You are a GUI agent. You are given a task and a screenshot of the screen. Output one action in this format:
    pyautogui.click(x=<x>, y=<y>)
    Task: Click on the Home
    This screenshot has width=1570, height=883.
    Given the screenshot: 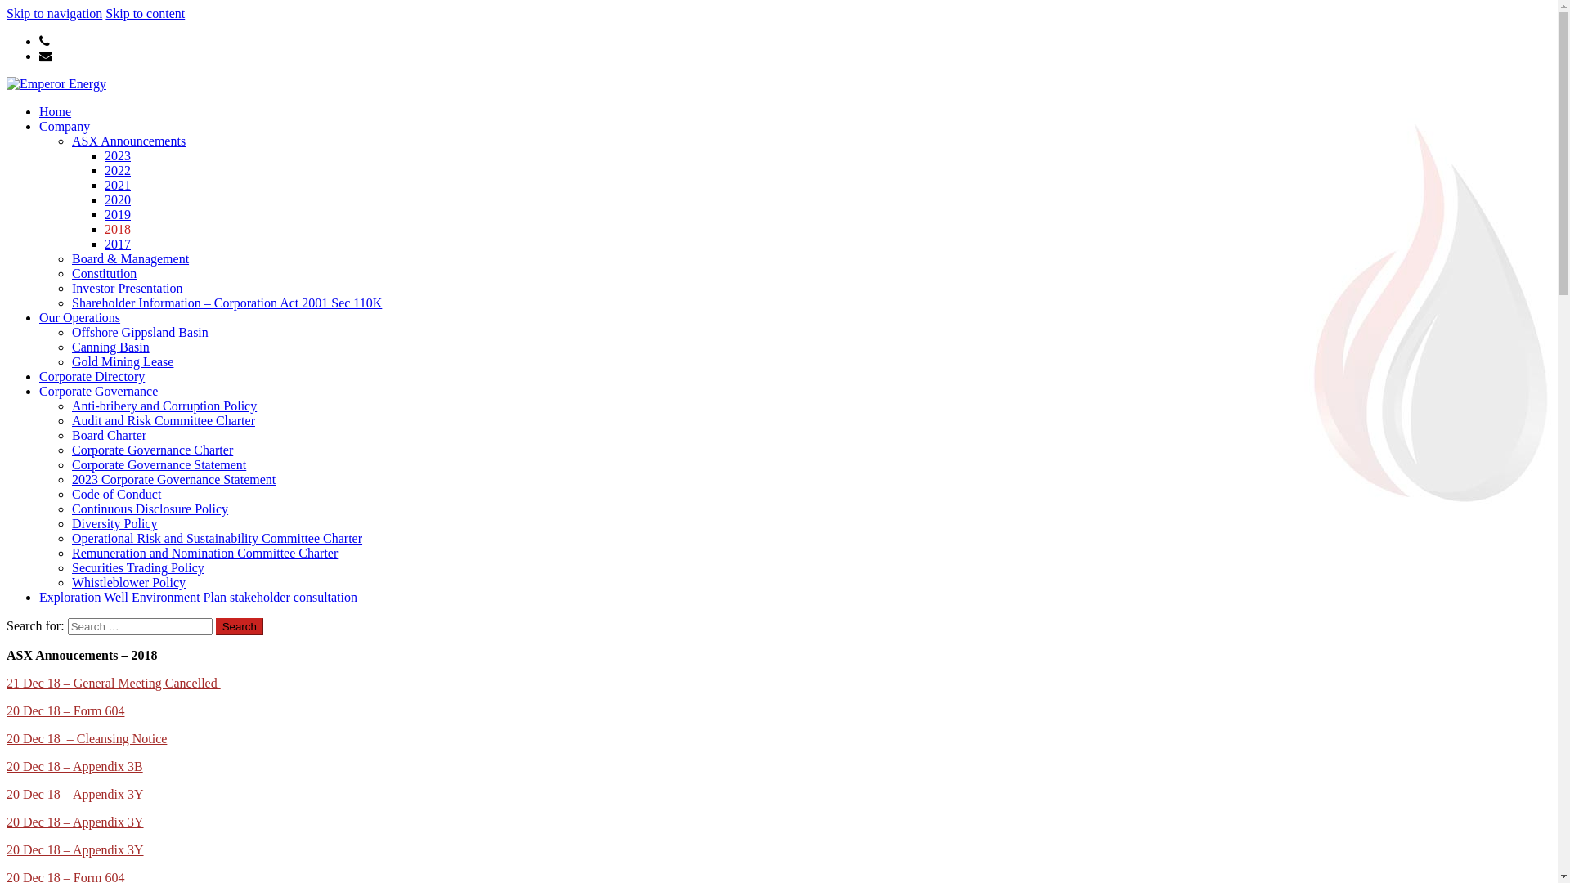 What is the action you would take?
    pyautogui.click(x=56, y=111)
    